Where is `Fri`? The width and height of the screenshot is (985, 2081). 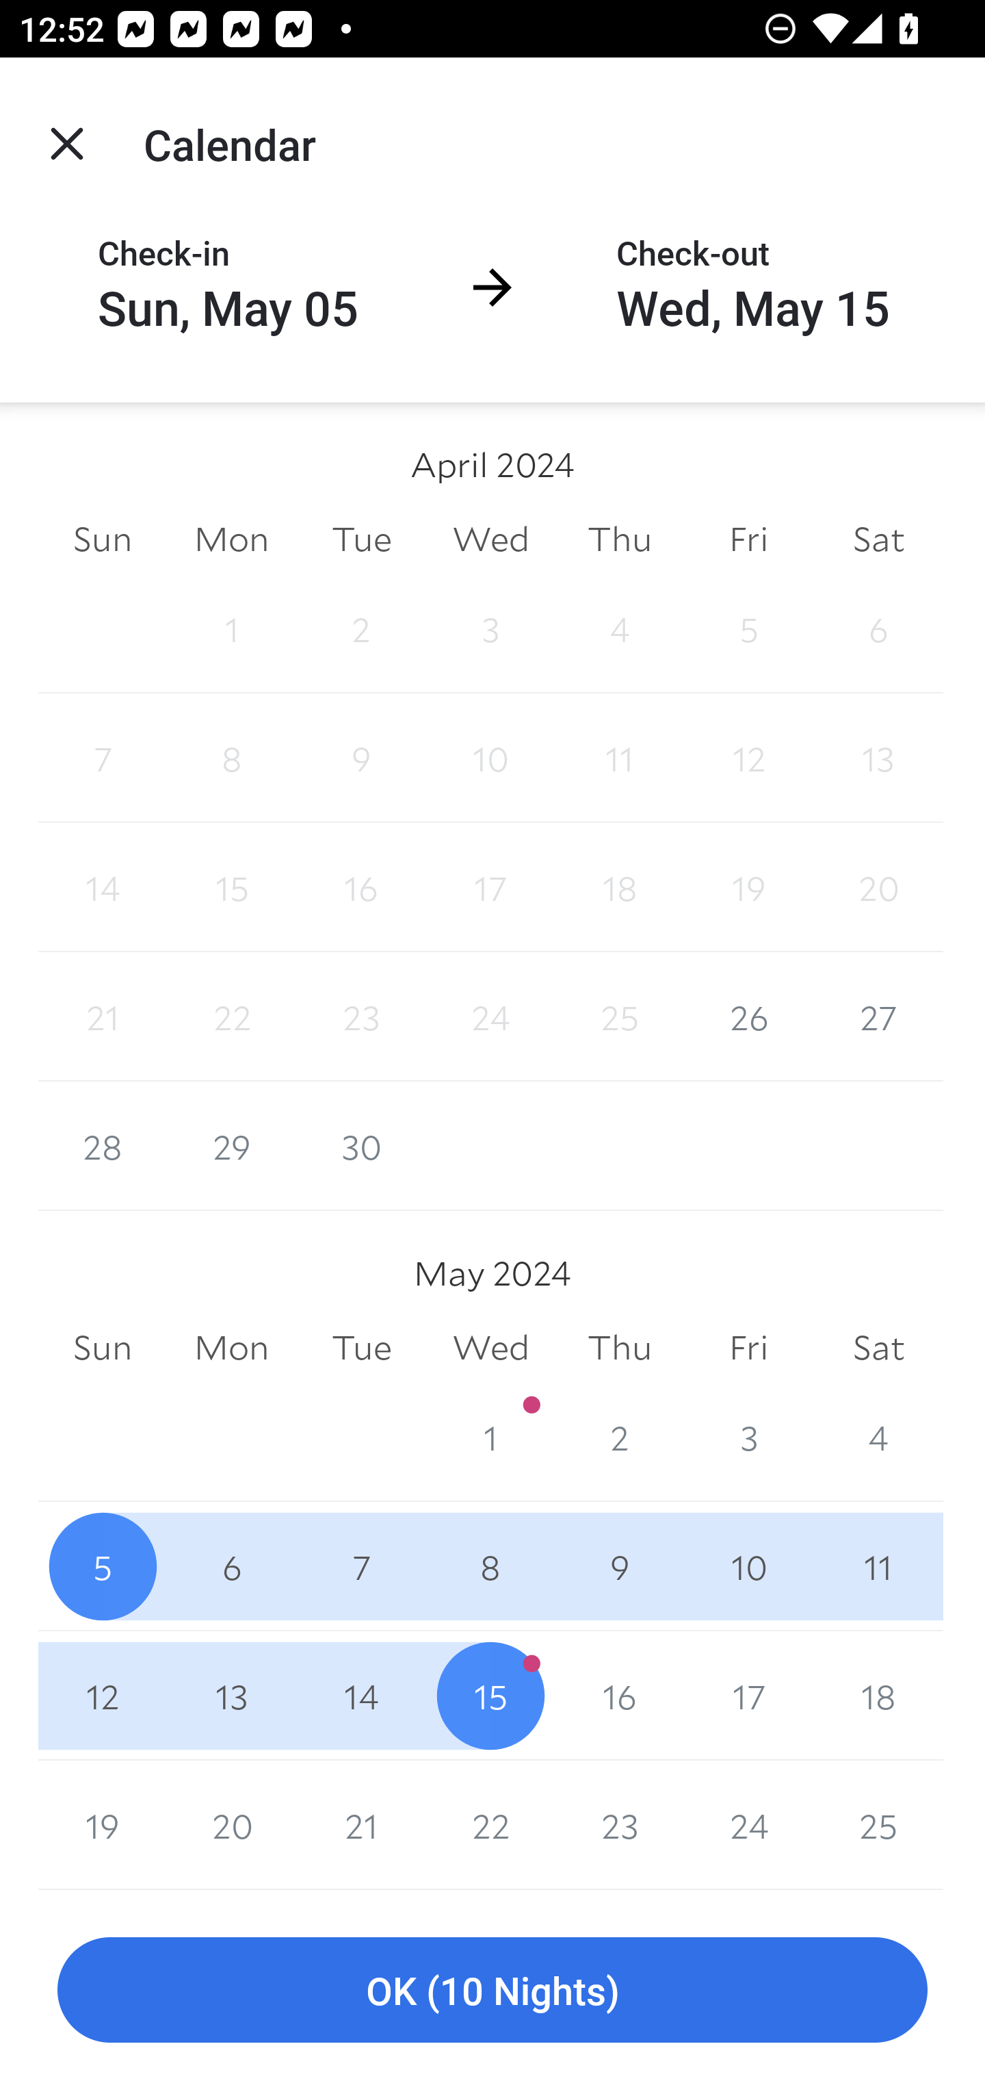 Fri is located at coordinates (748, 538).